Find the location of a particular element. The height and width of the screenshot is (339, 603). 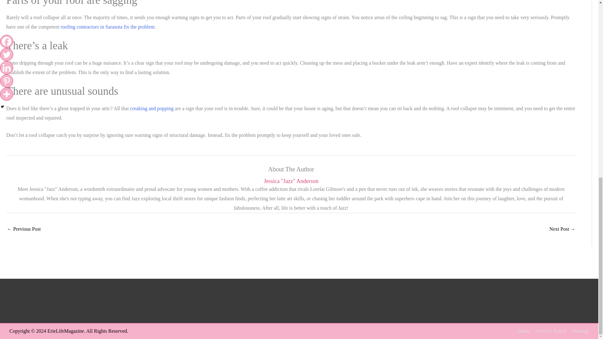

Sitemap is located at coordinates (578, 331).